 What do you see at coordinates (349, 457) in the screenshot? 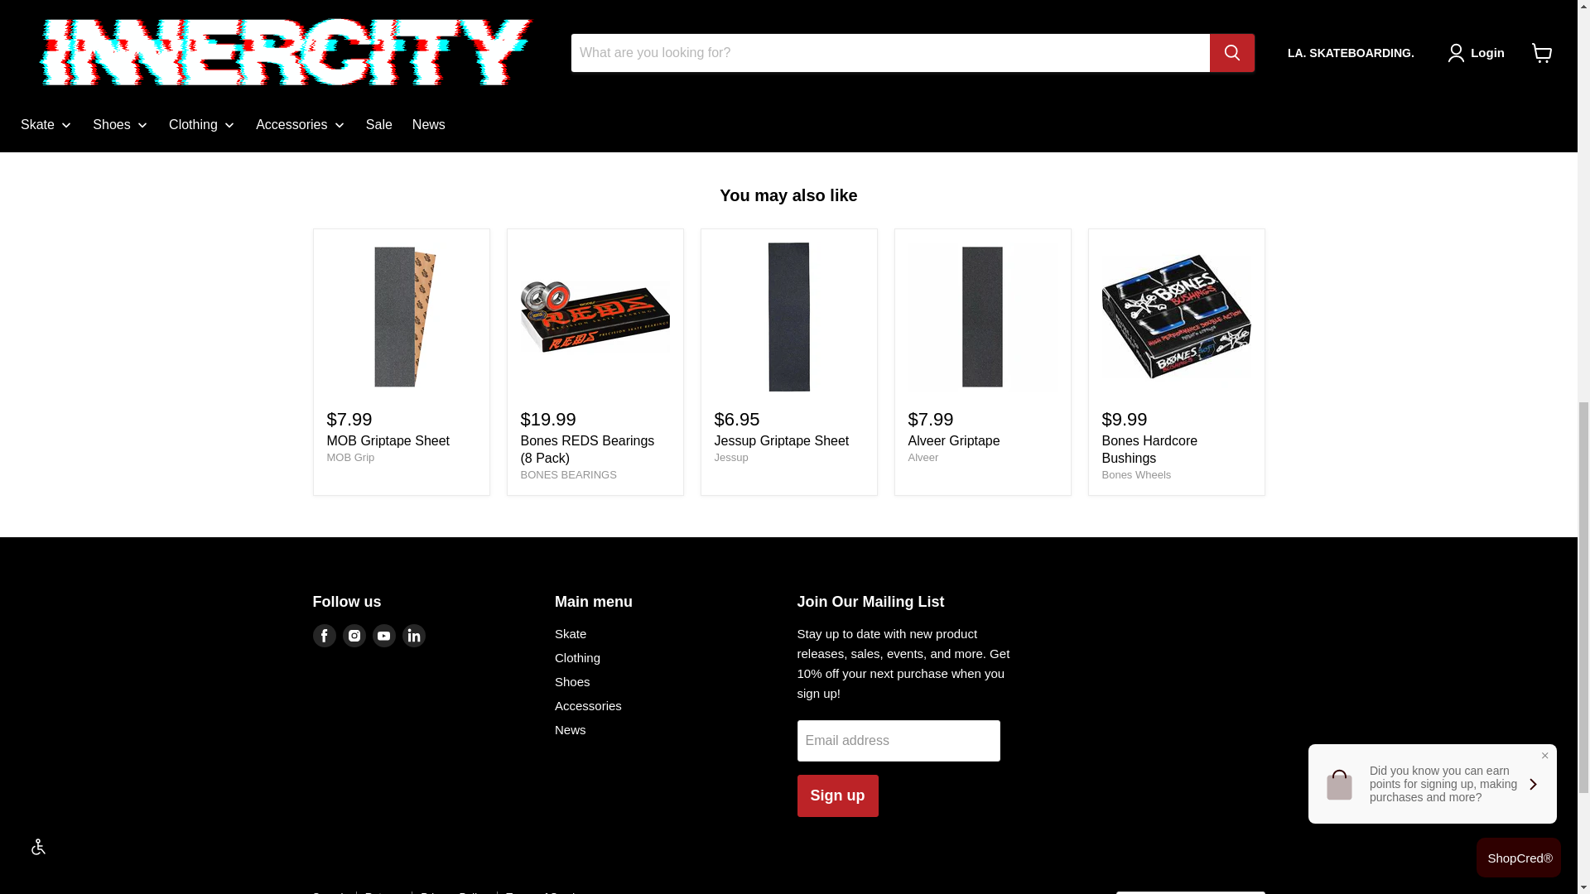
I see `MOB Grip` at bounding box center [349, 457].